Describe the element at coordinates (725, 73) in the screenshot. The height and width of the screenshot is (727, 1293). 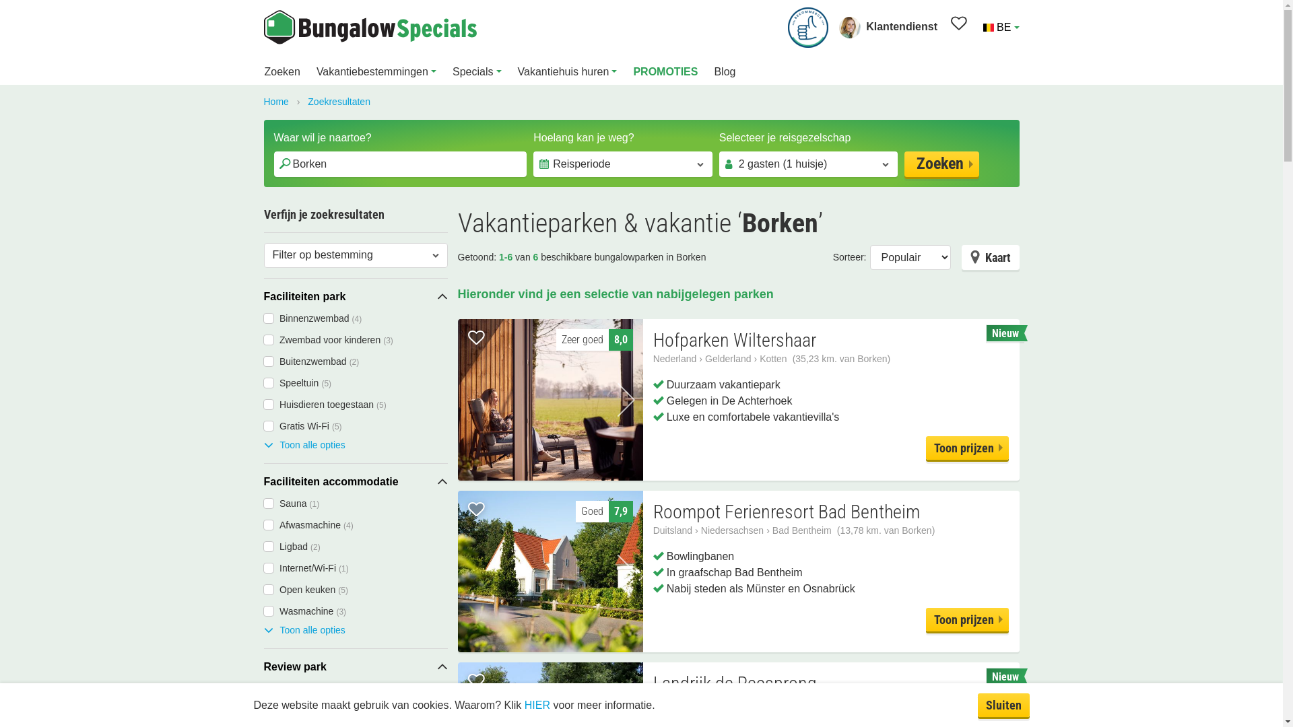
I see `Blog` at that location.